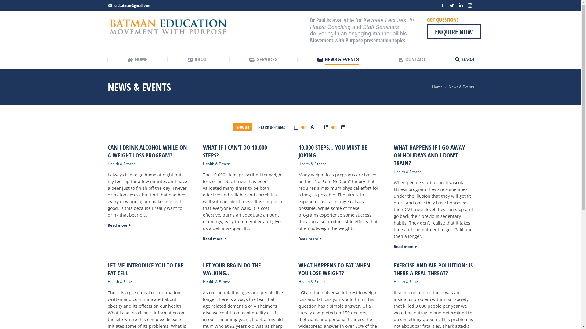  What do you see at coordinates (137, 60) in the screenshot?
I see `HOME` at bounding box center [137, 60].